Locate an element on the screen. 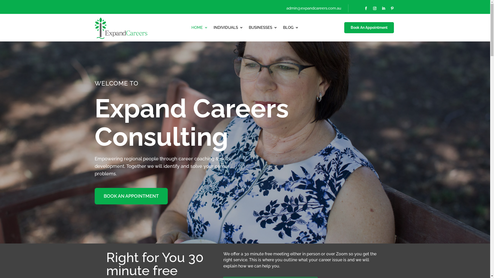 The width and height of the screenshot is (494, 278). HOME is located at coordinates (200, 29).